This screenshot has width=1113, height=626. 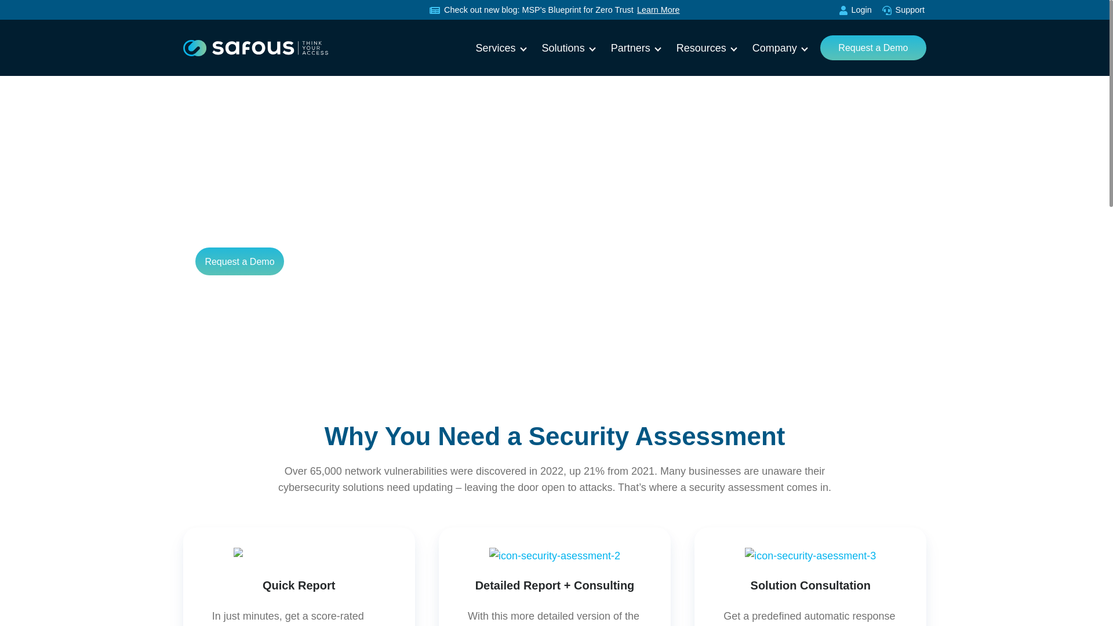 I want to click on safous-logo, so click(x=256, y=48).